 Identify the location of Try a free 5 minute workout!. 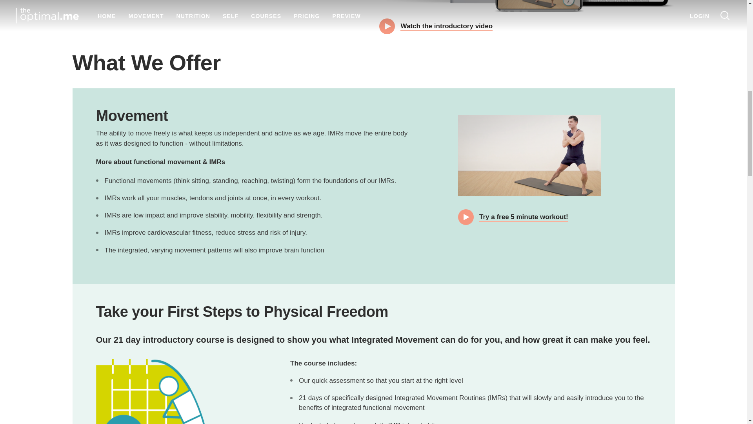
(529, 155).